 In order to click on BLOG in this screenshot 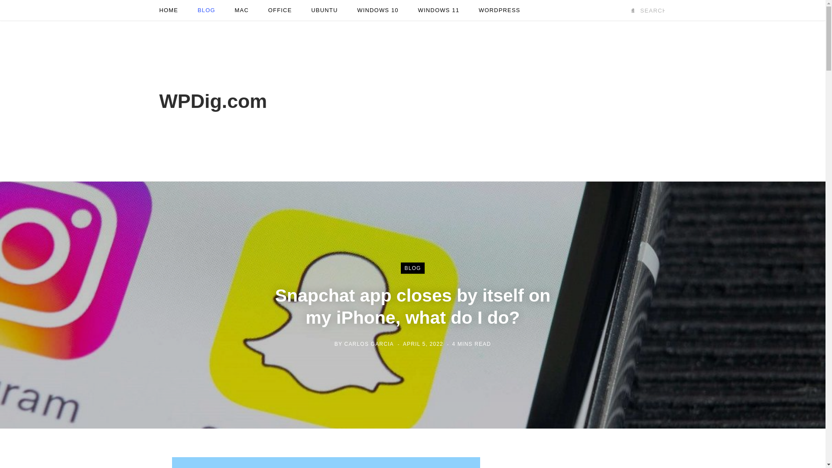, I will do `click(413, 268)`.